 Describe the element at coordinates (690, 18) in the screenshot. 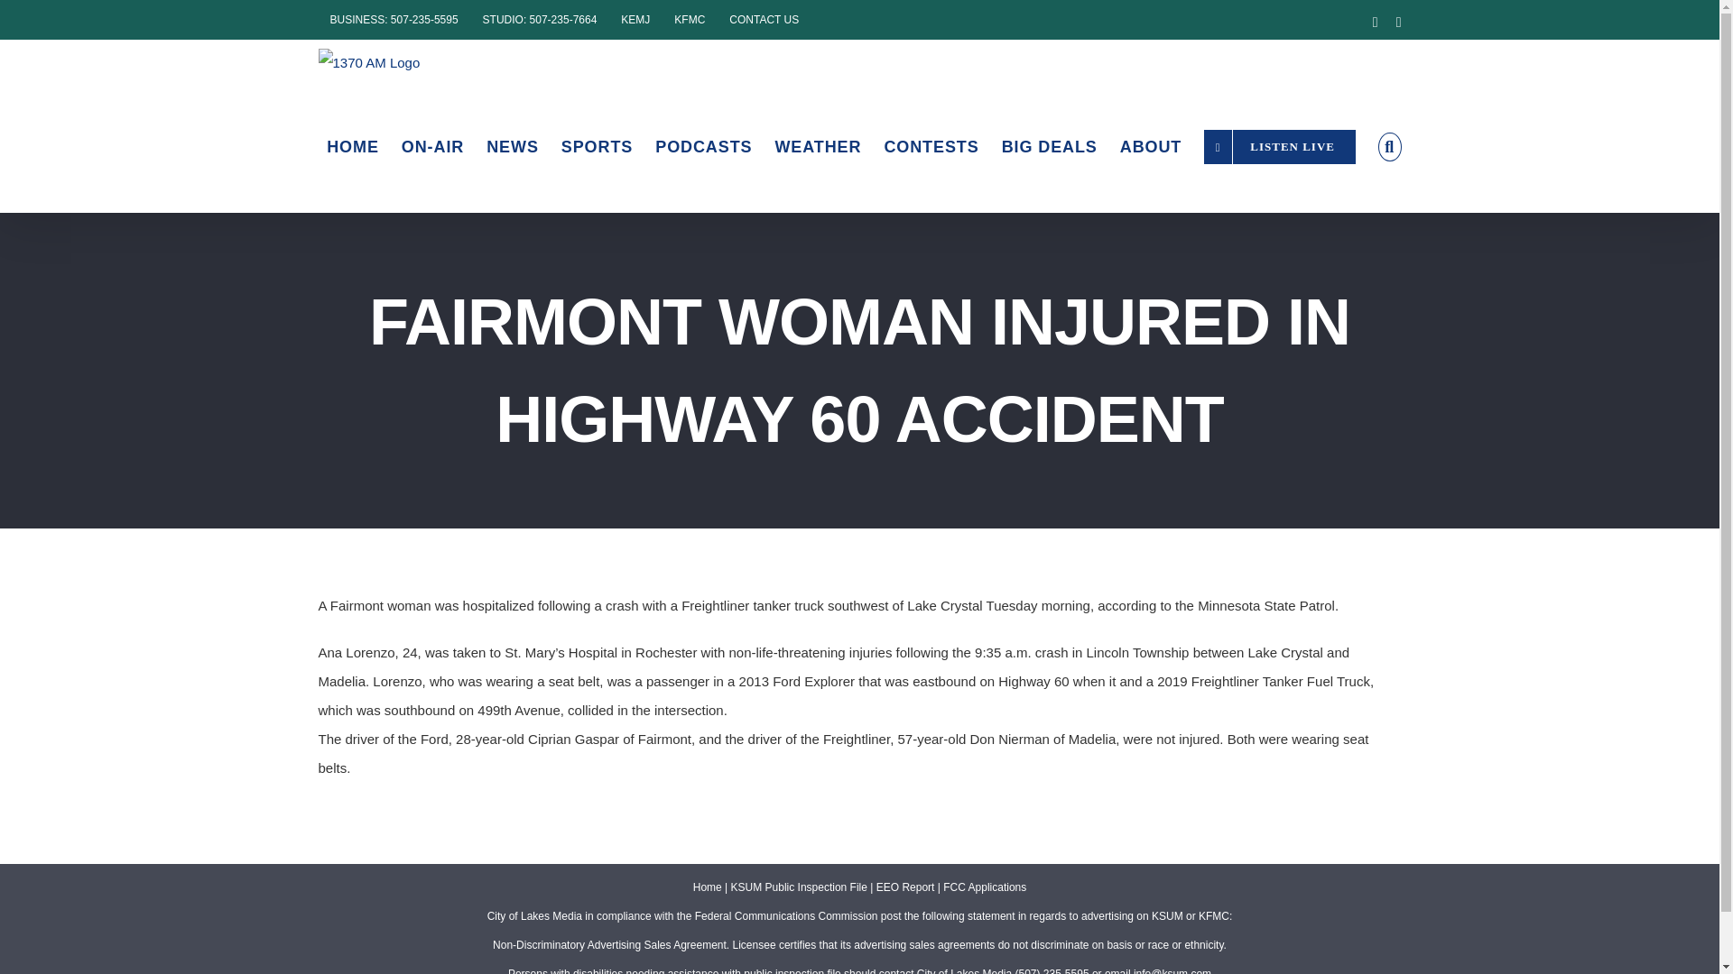

I see `KFMC` at that location.